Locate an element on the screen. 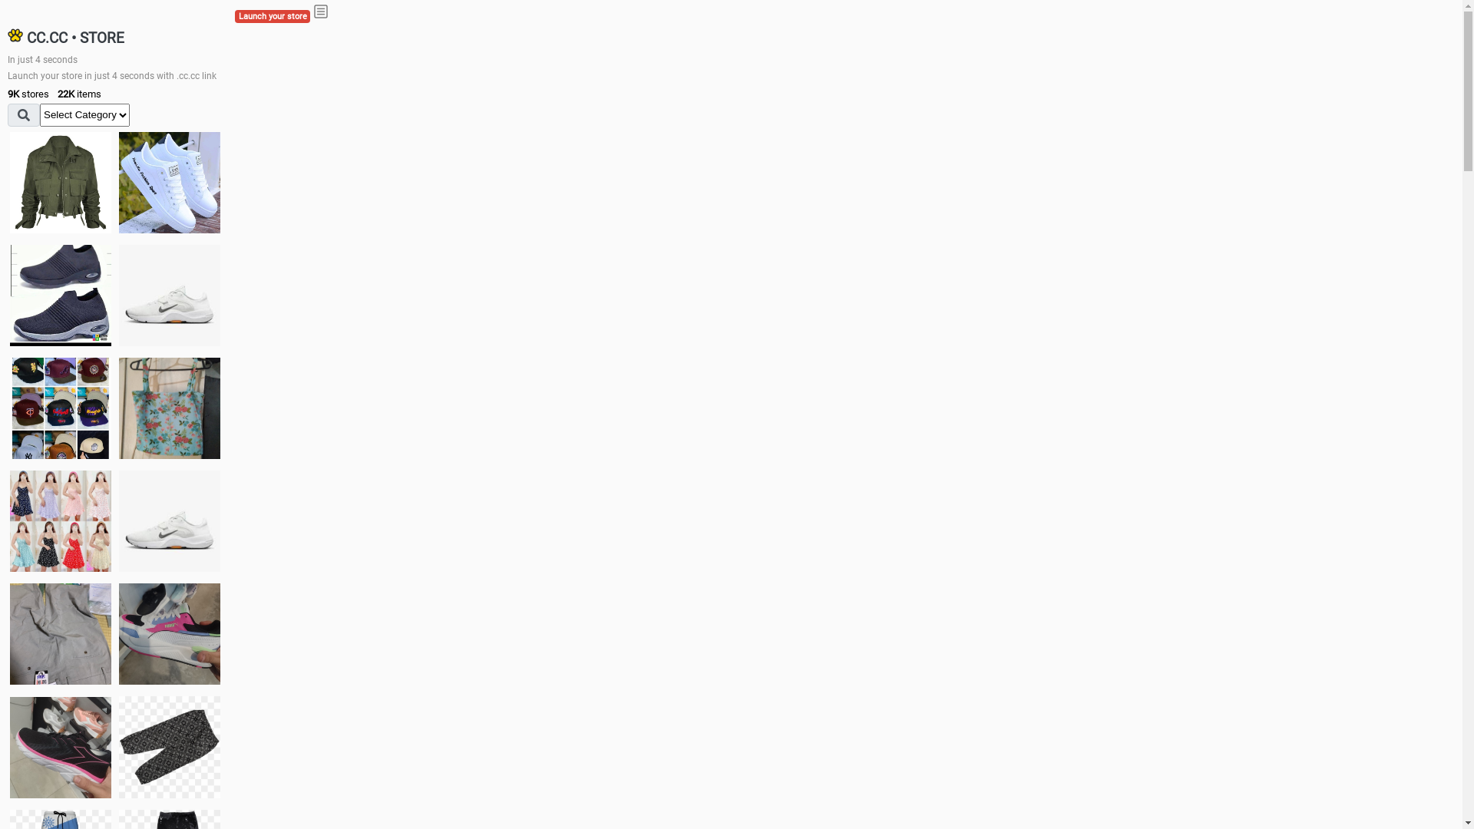 The width and height of the screenshot is (1474, 829). Things we need is located at coordinates (61, 408).